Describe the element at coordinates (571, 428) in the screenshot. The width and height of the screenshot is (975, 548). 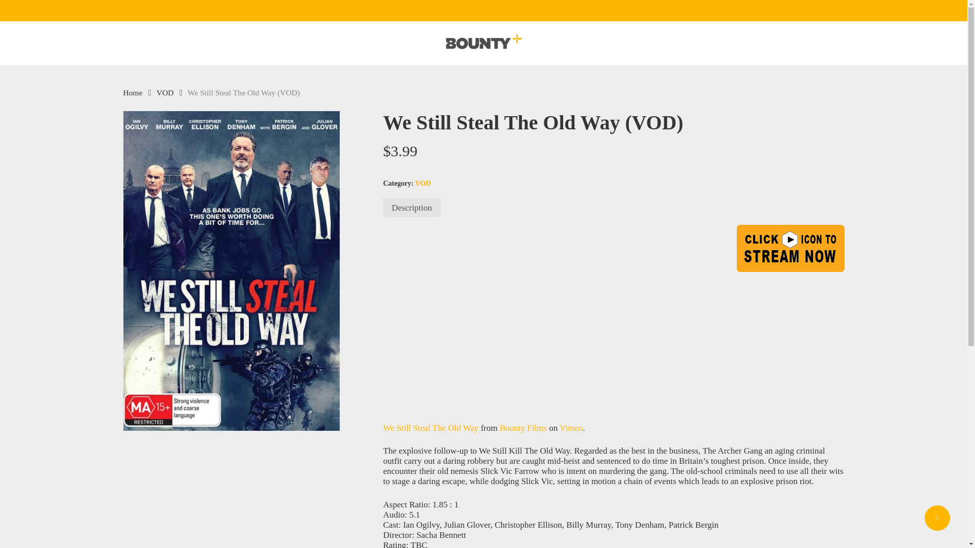
I see `Vimeo` at that location.